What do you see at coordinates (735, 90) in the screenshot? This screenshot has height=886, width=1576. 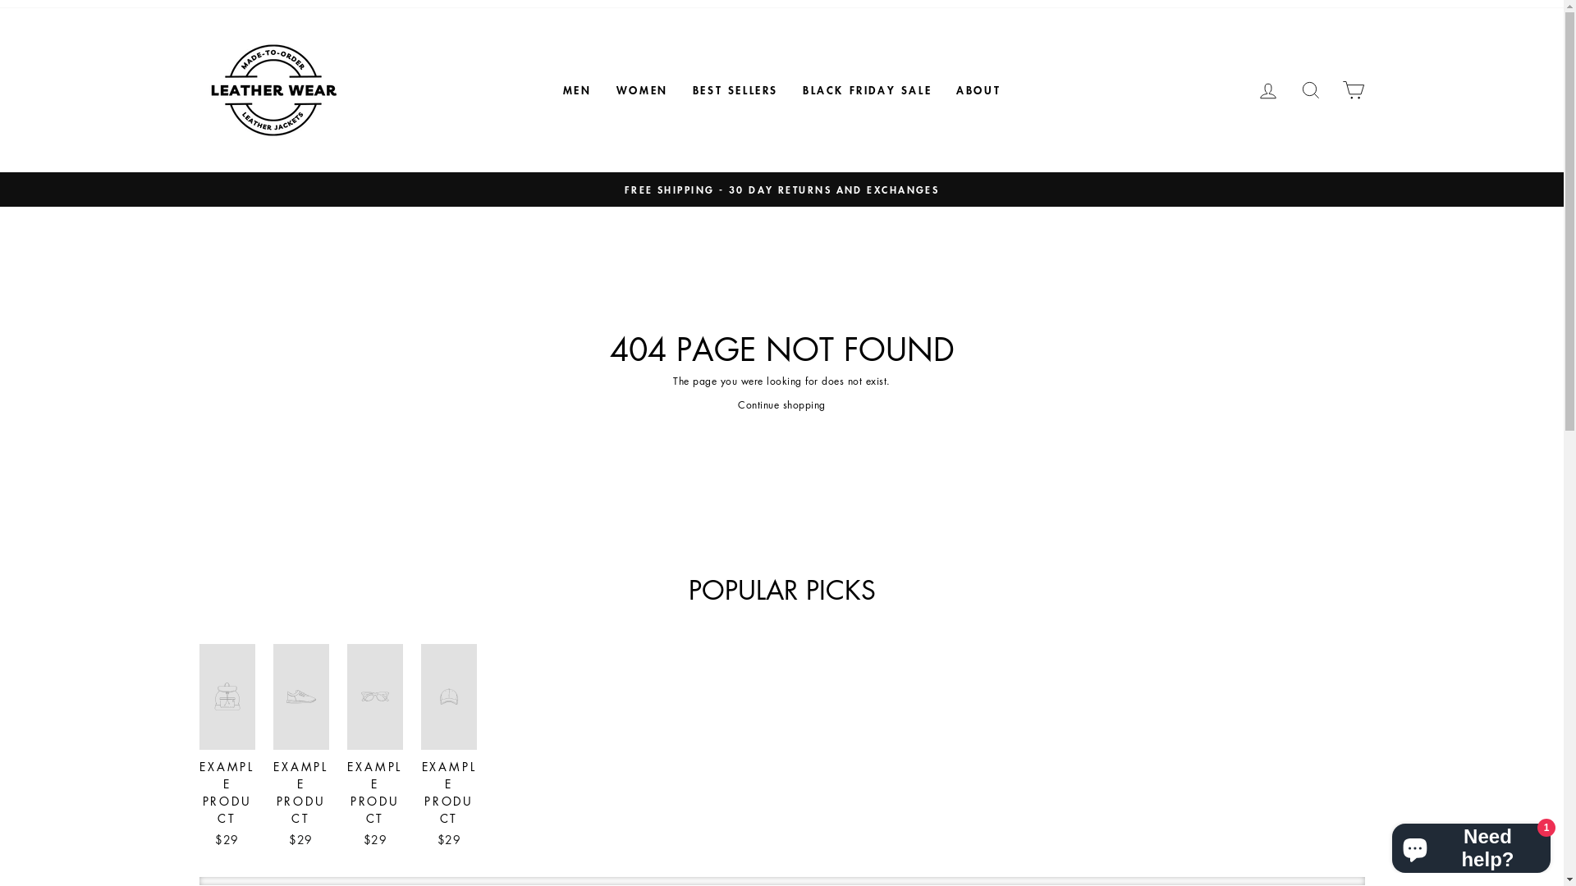 I see `BEST SELLERS` at bounding box center [735, 90].